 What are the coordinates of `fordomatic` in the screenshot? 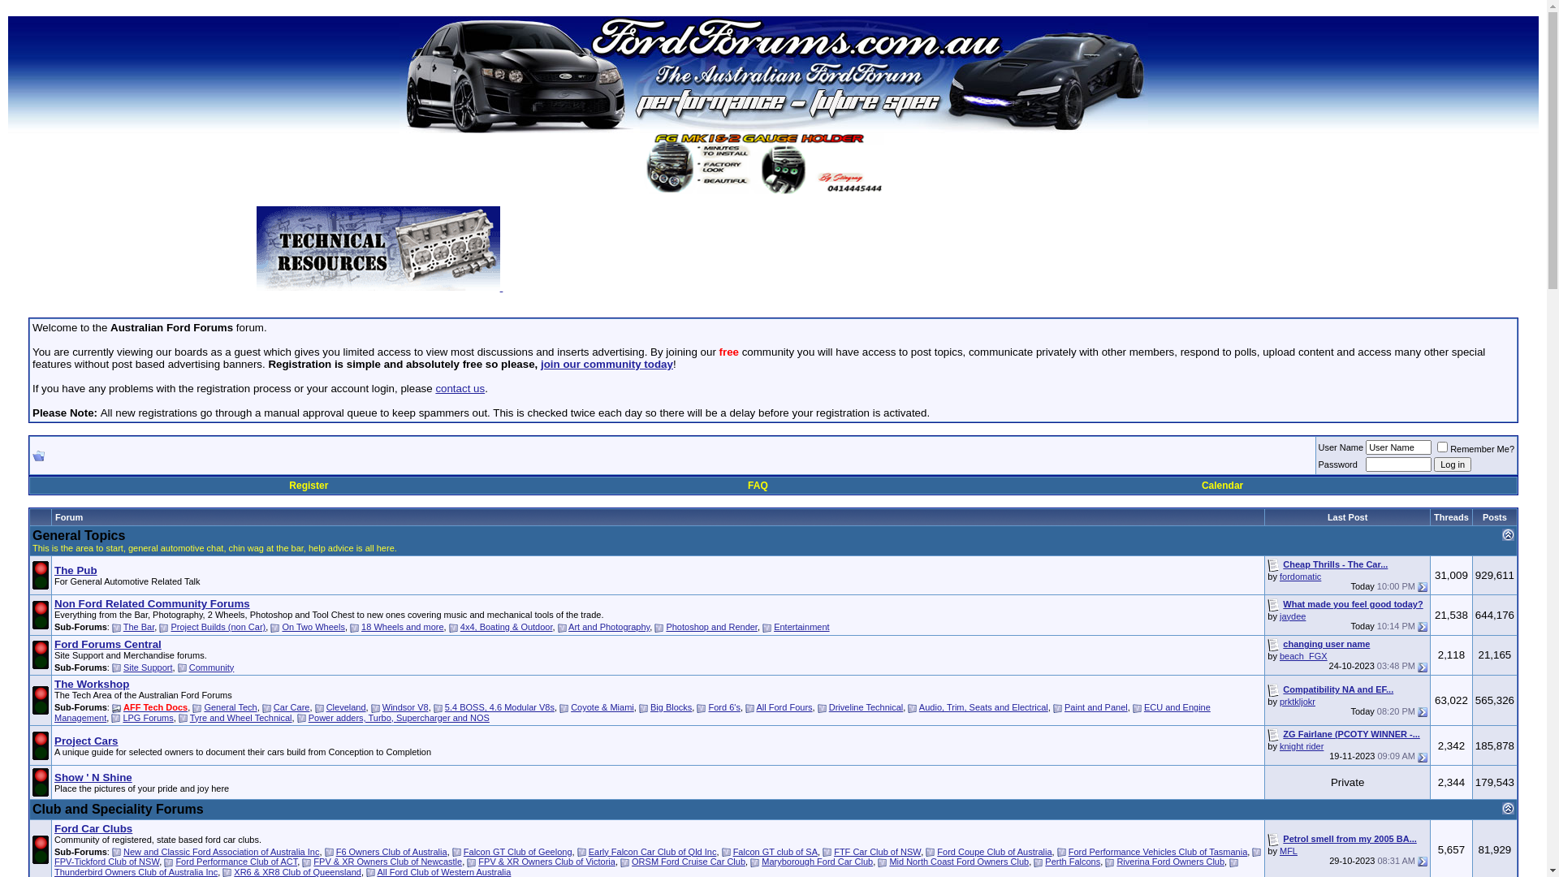 It's located at (1301, 577).